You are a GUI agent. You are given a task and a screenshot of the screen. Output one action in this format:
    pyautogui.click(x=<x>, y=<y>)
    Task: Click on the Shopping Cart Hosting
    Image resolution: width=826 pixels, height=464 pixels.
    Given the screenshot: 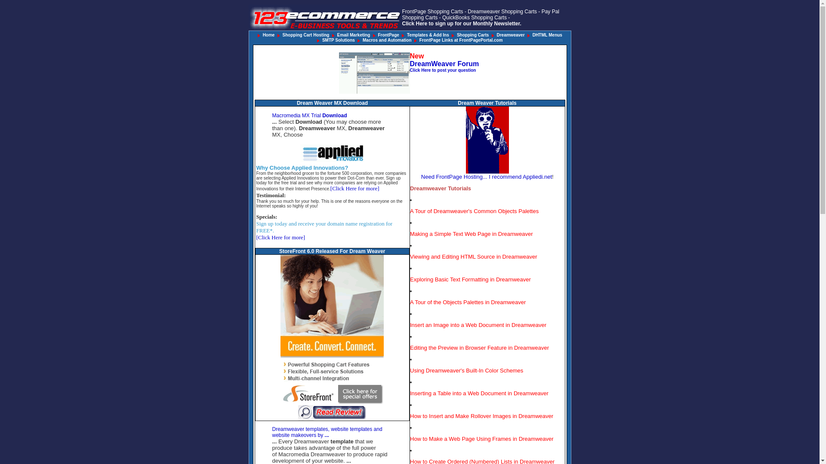 What is the action you would take?
    pyautogui.click(x=306, y=35)
    